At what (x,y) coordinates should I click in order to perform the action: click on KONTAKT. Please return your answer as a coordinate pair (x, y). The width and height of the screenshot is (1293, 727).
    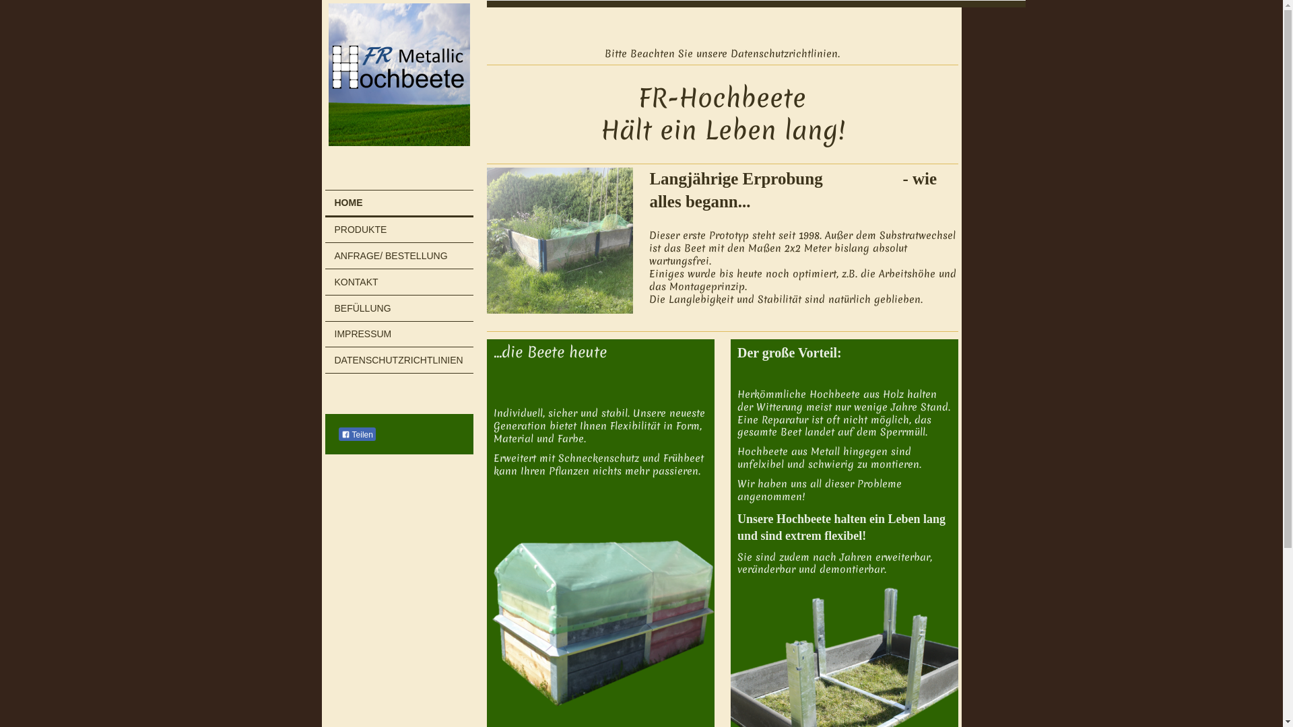
    Looking at the image, I should click on (399, 282).